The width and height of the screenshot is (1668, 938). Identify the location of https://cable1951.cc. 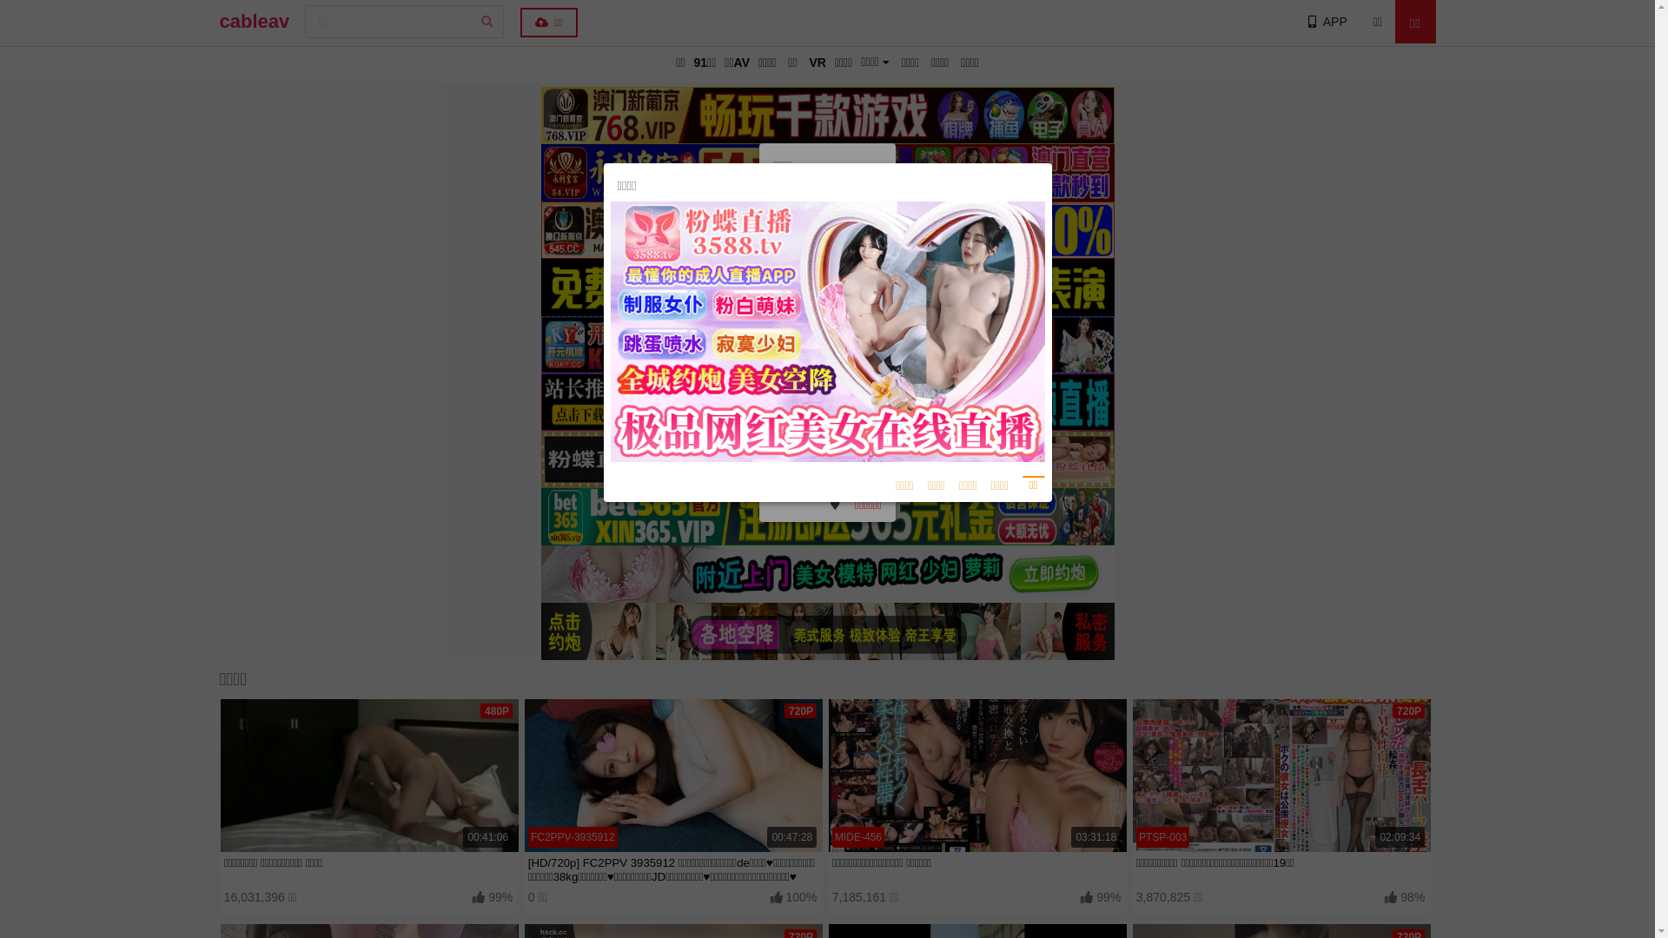
(827, 318).